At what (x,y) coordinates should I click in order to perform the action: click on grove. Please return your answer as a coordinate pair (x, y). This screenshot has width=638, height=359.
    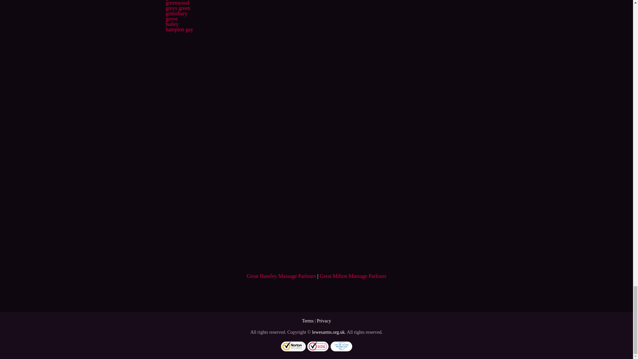
    Looking at the image, I should click on (171, 19).